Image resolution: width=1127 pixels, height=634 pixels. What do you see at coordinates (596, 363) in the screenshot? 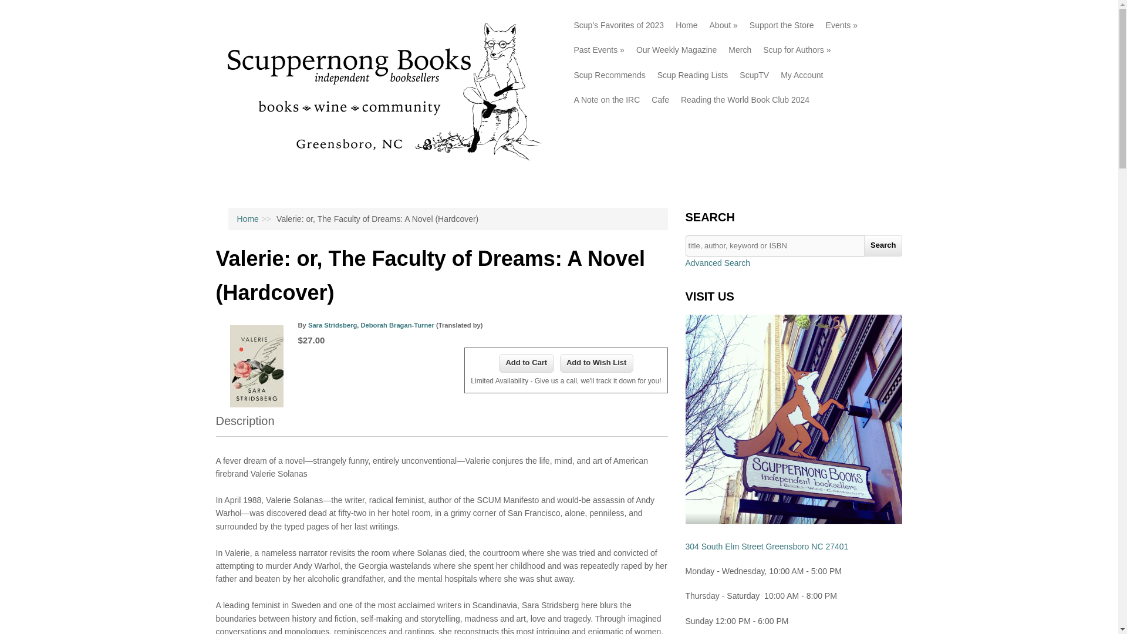
I see `Add to Wish List` at bounding box center [596, 363].